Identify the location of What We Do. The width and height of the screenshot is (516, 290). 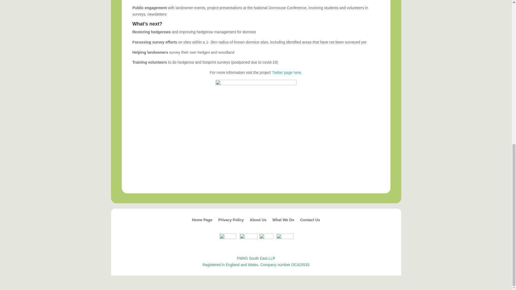
(283, 221).